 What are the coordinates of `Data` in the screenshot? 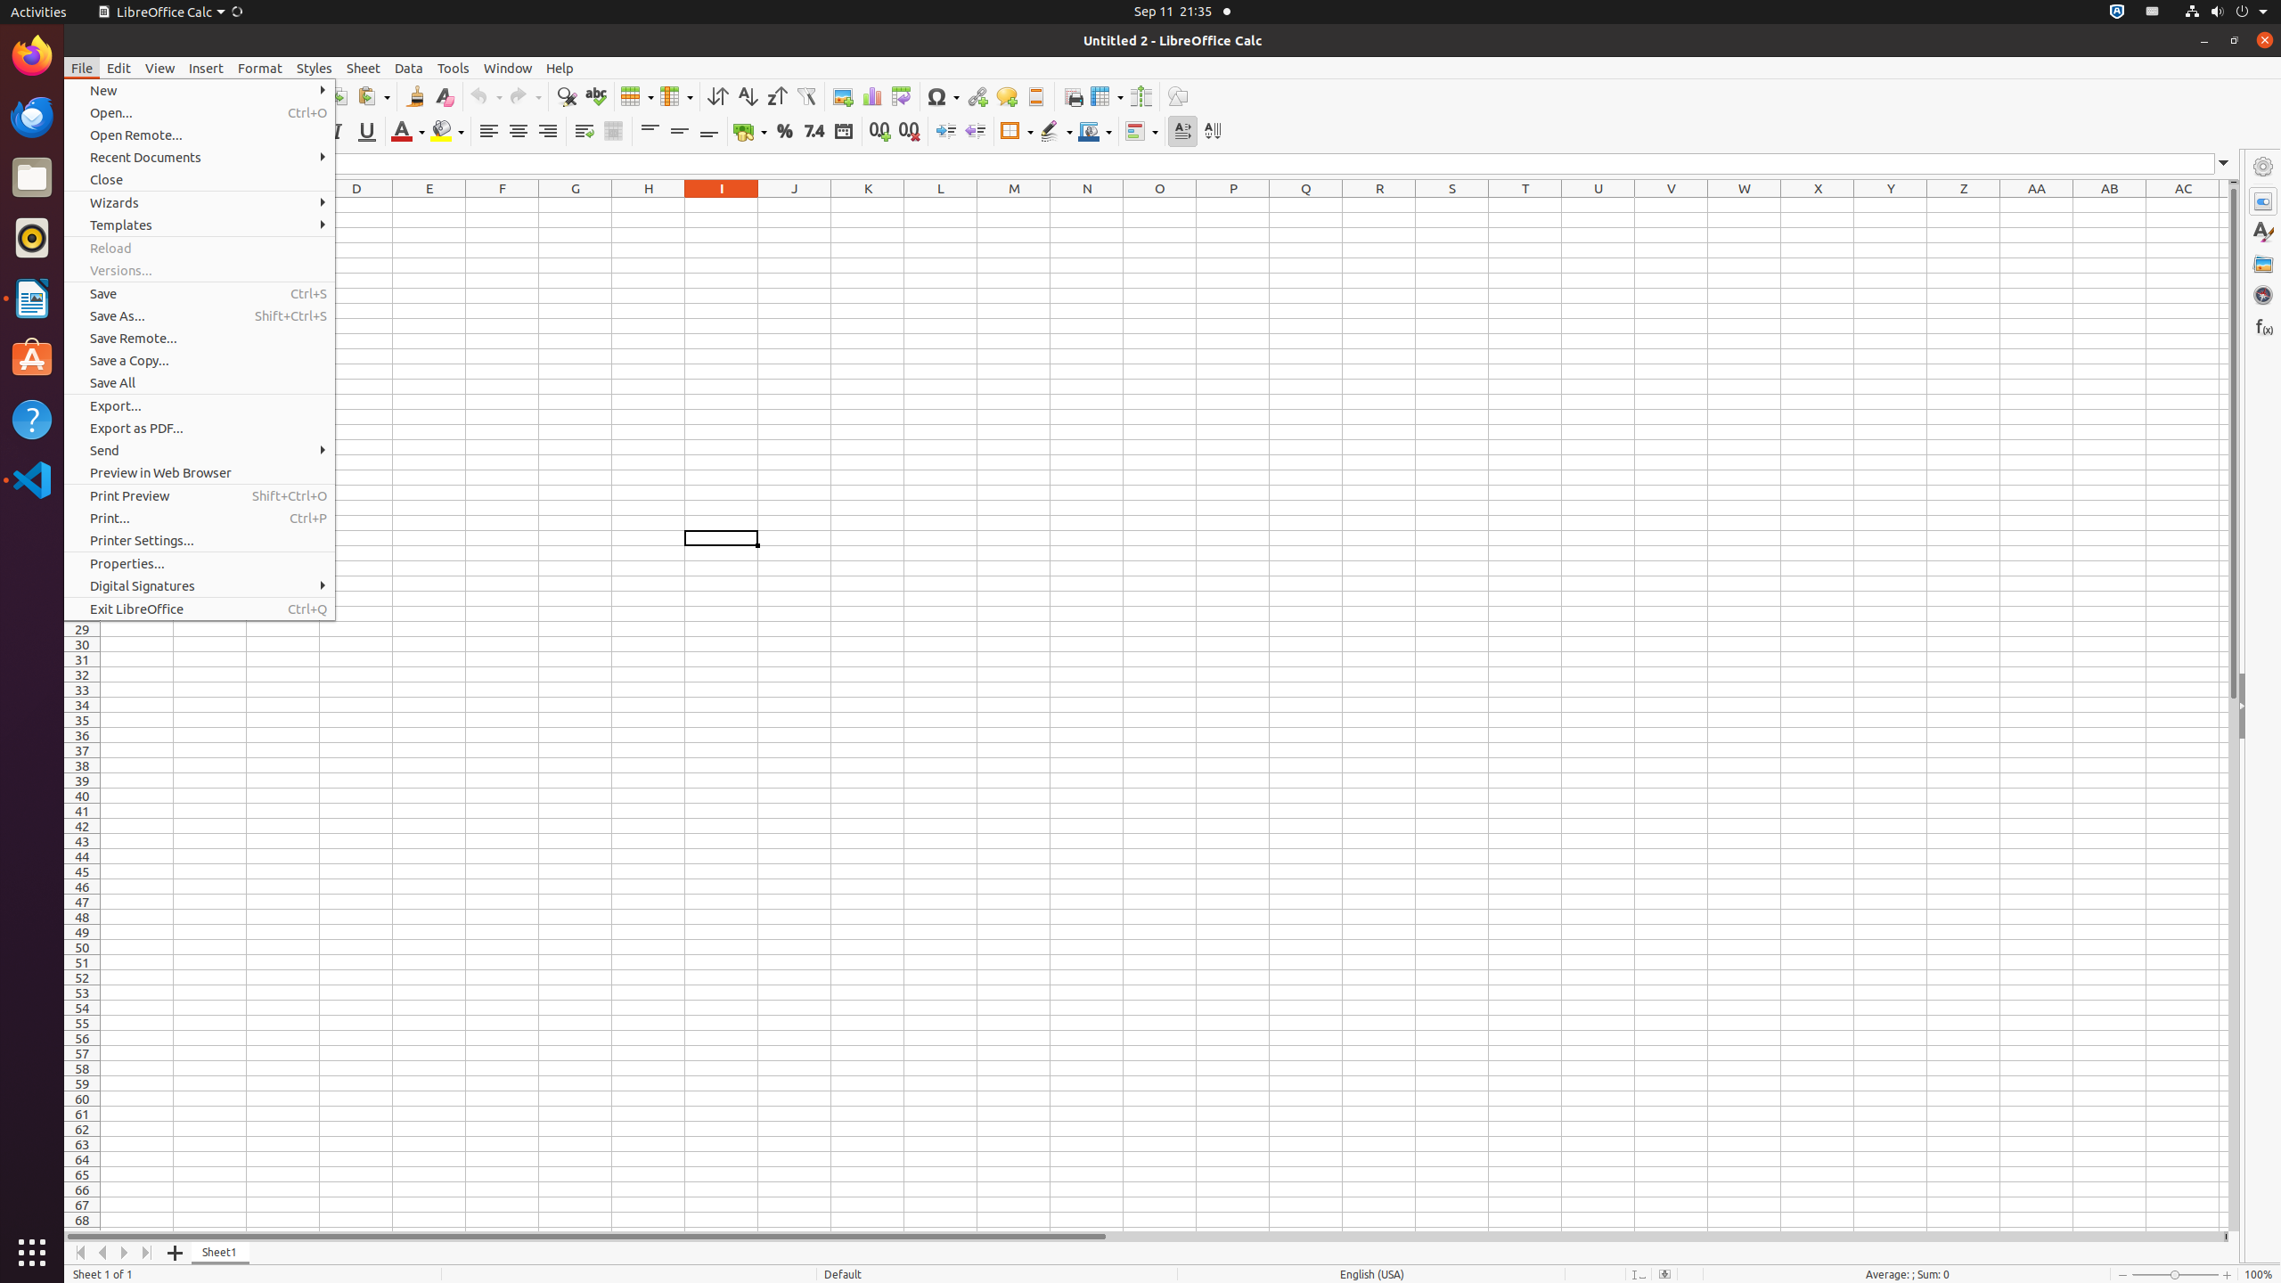 It's located at (409, 68).